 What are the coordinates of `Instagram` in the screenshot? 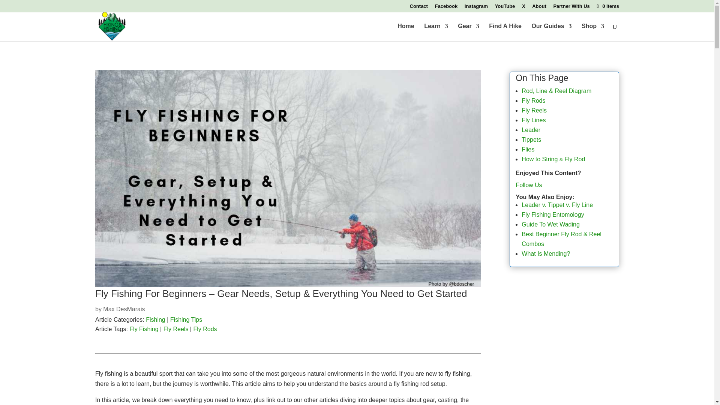 It's located at (476, 8).